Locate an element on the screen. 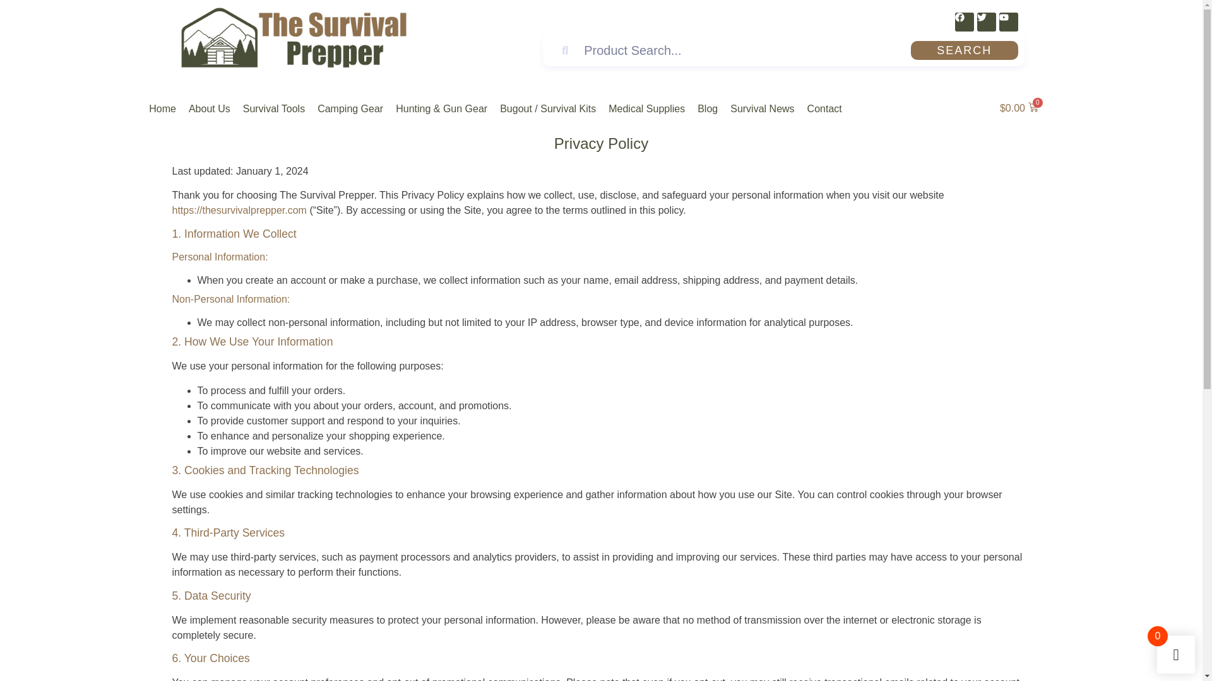  Home is located at coordinates (162, 108).